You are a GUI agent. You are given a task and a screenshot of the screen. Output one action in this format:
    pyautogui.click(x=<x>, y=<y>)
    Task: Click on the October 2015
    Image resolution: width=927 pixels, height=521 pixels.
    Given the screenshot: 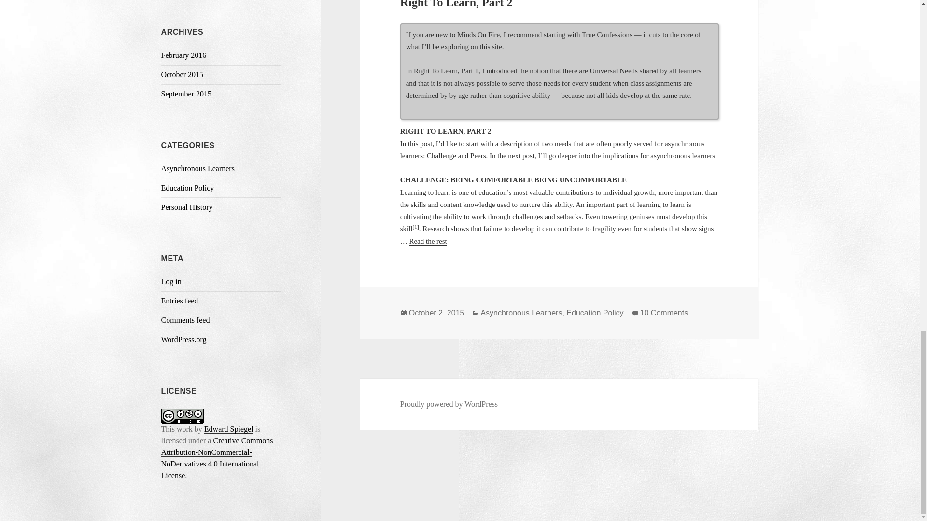 What is the action you would take?
    pyautogui.click(x=183, y=74)
    